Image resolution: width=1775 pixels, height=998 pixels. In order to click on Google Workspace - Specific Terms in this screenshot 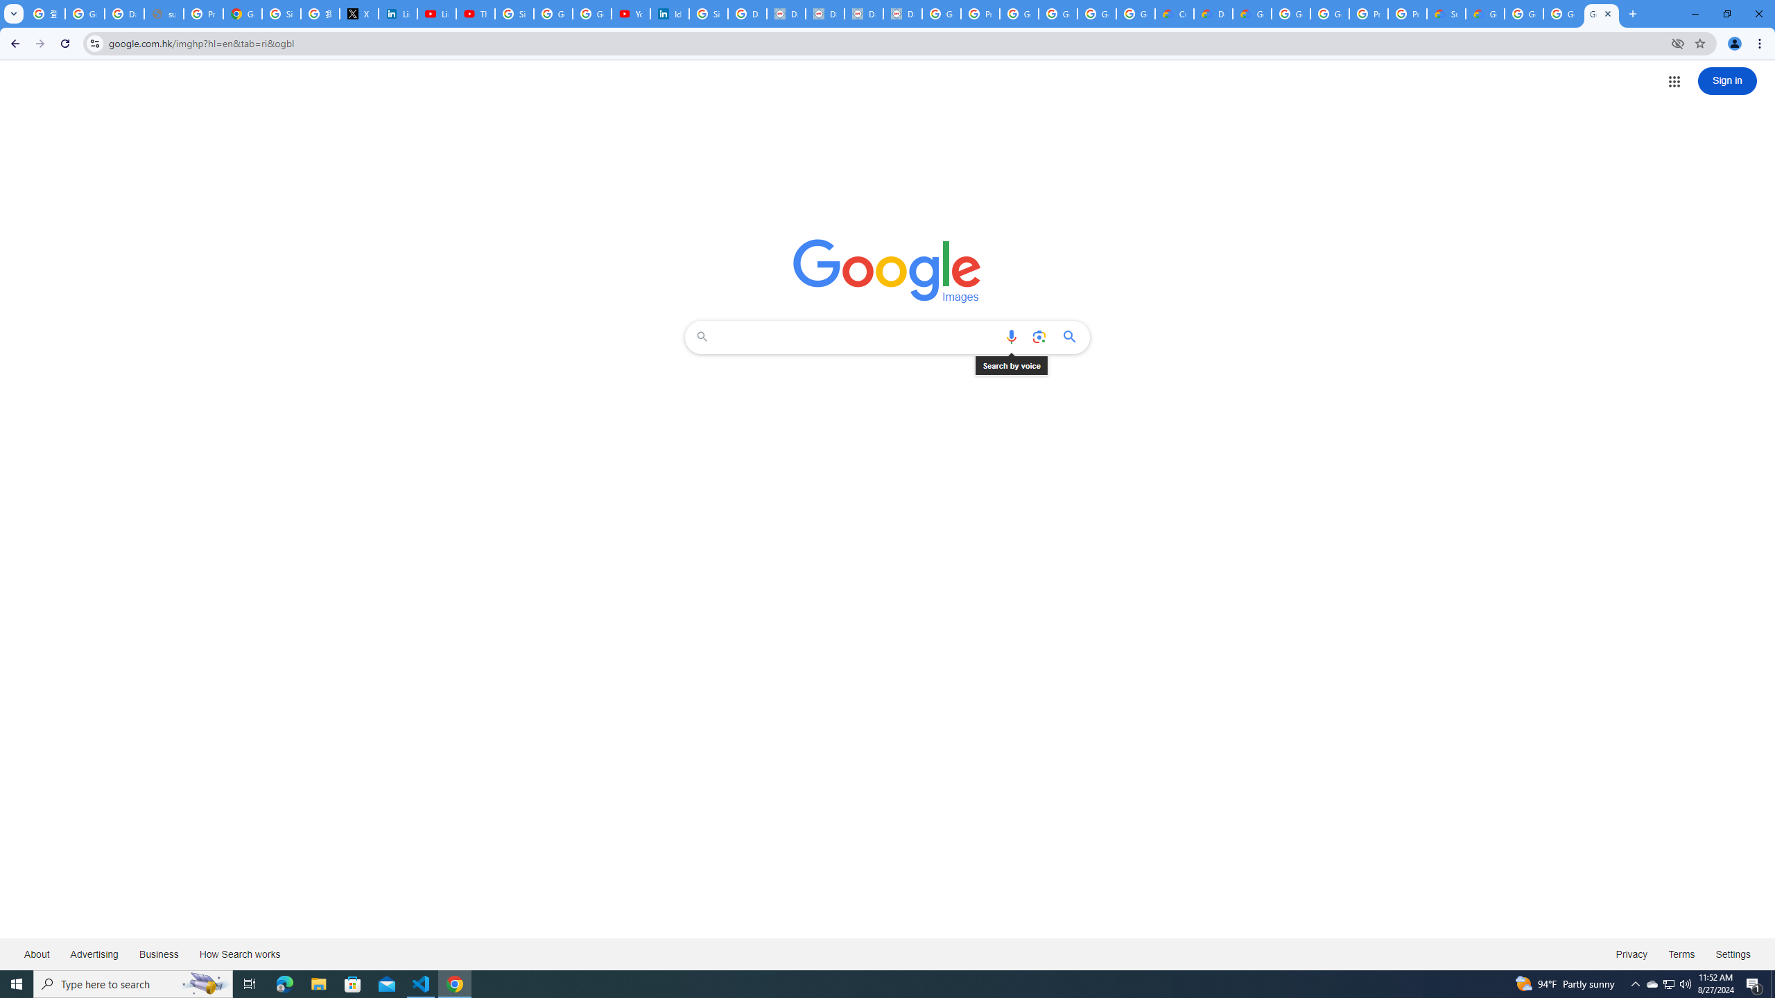, I will do `click(1135, 14)`.